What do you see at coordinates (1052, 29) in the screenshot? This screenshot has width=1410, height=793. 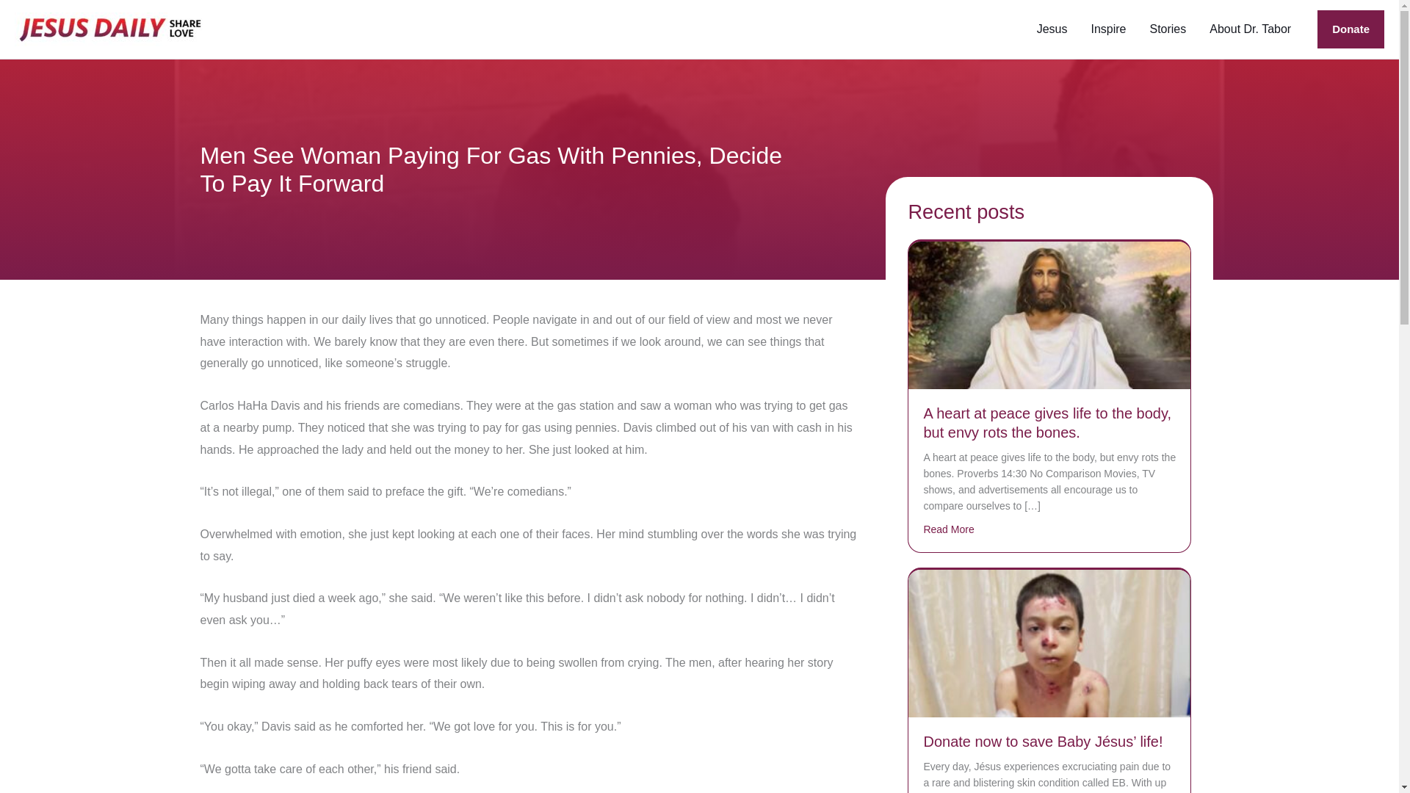 I see `Jesus` at bounding box center [1052, 29].